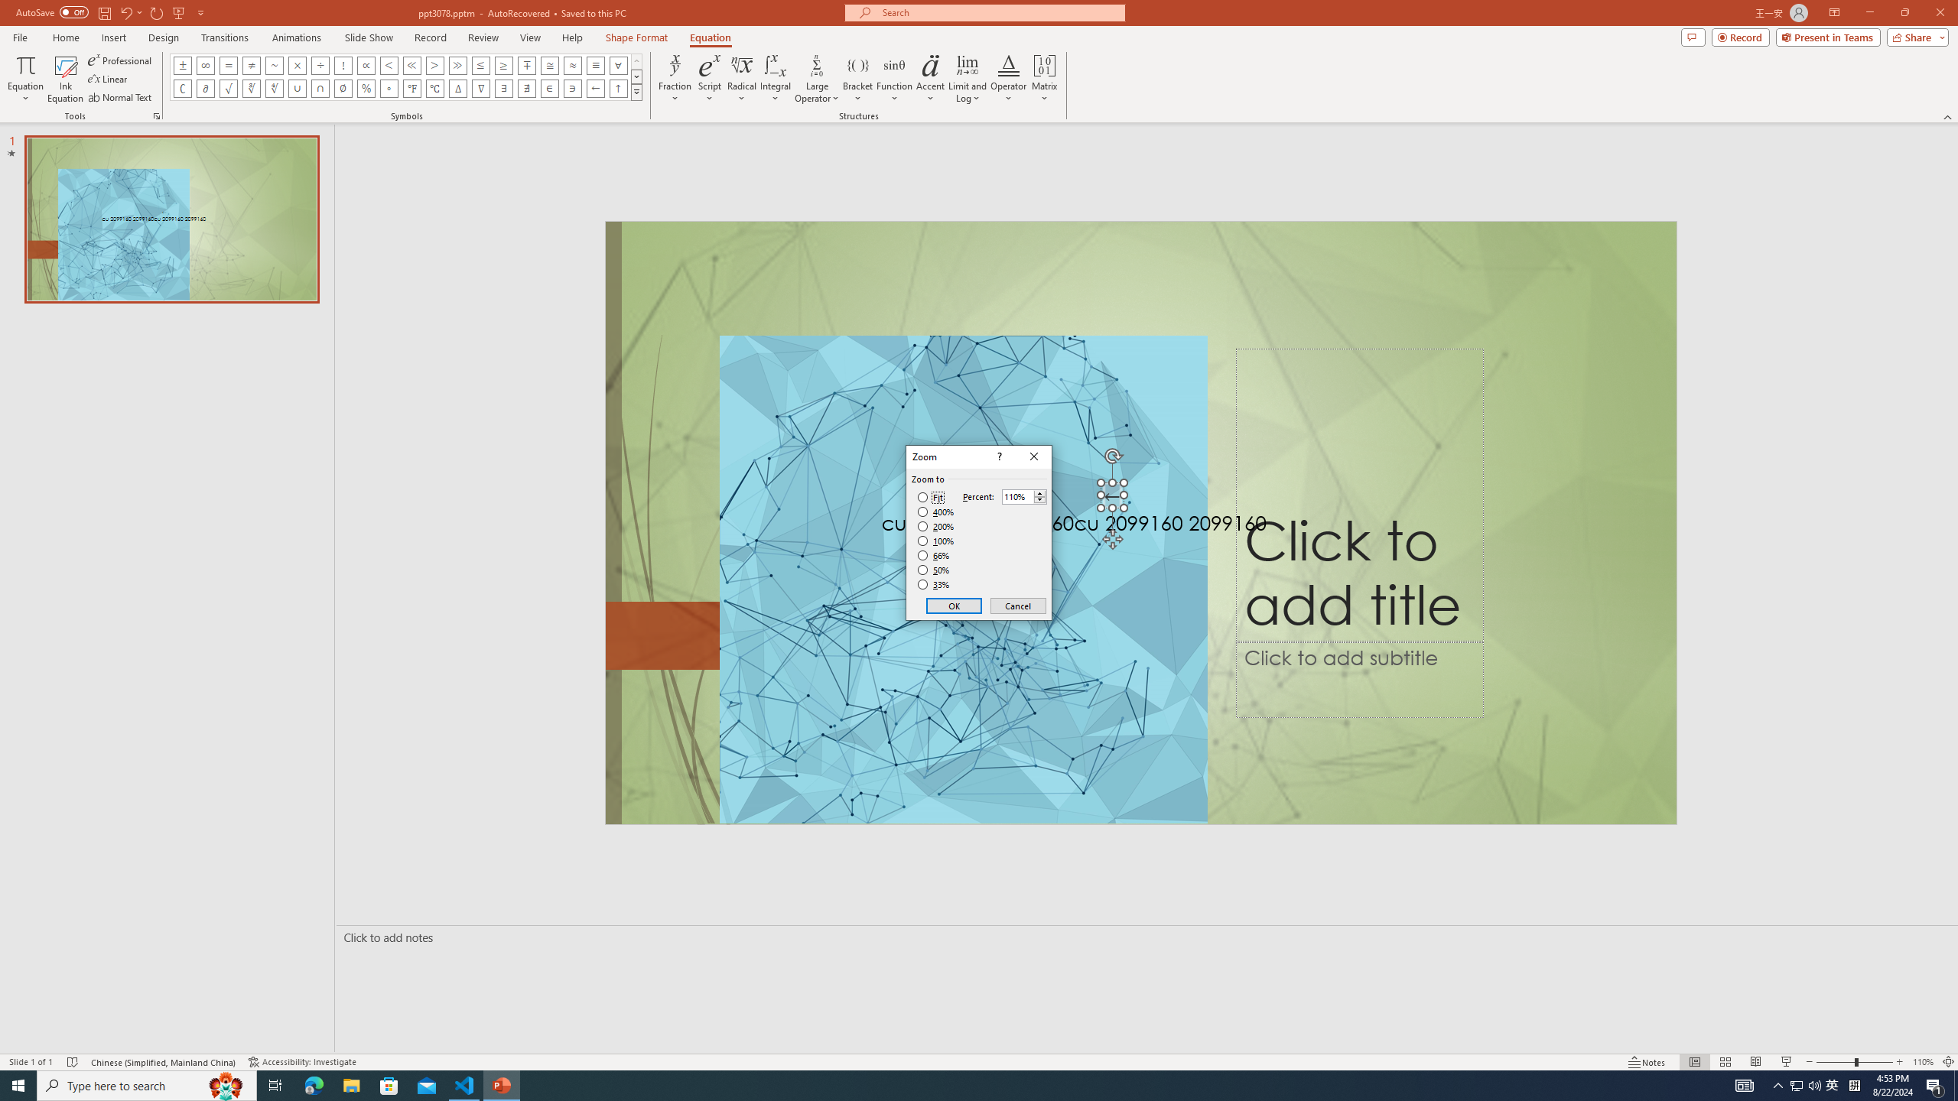  Describe the element at coordinates (343, 65) in the screenshot. I see `Equation Symbol Factorial` at that location.